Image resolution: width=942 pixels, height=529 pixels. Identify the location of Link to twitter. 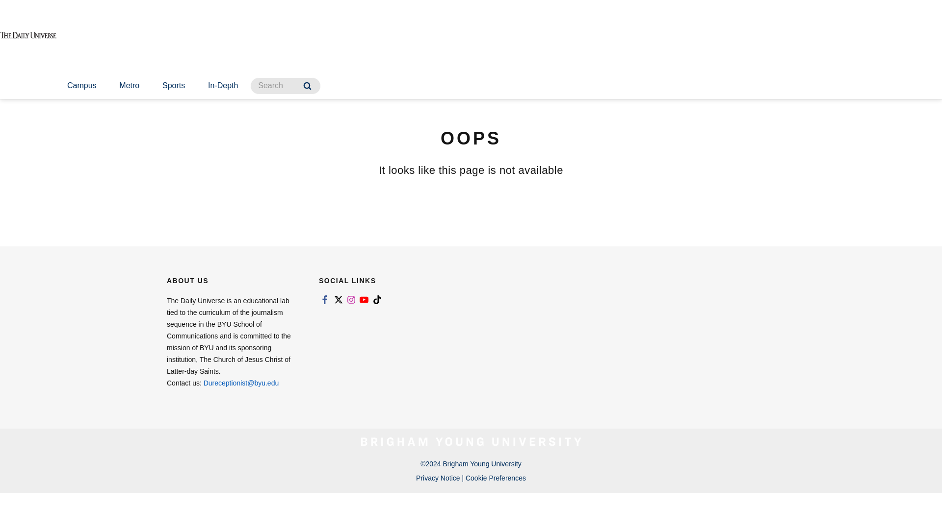
(338, 300).